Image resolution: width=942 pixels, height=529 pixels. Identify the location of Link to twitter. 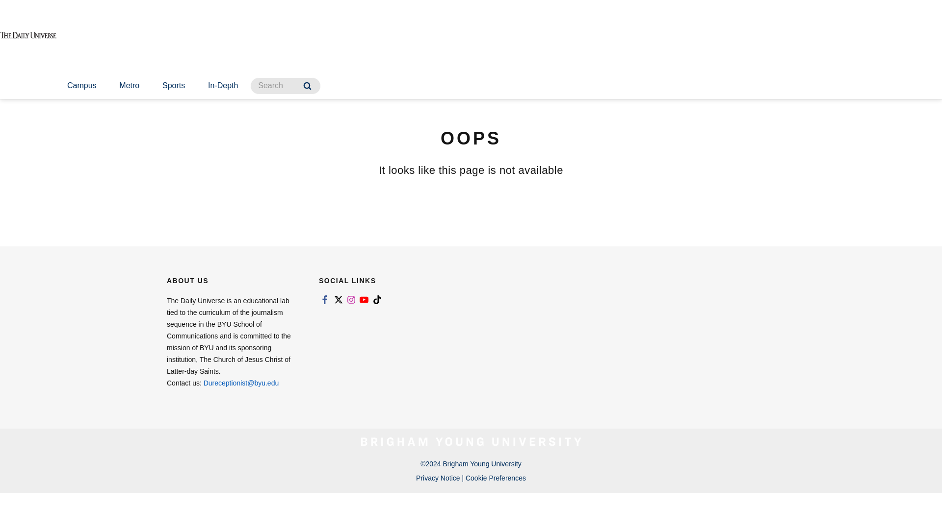
(338, 300).